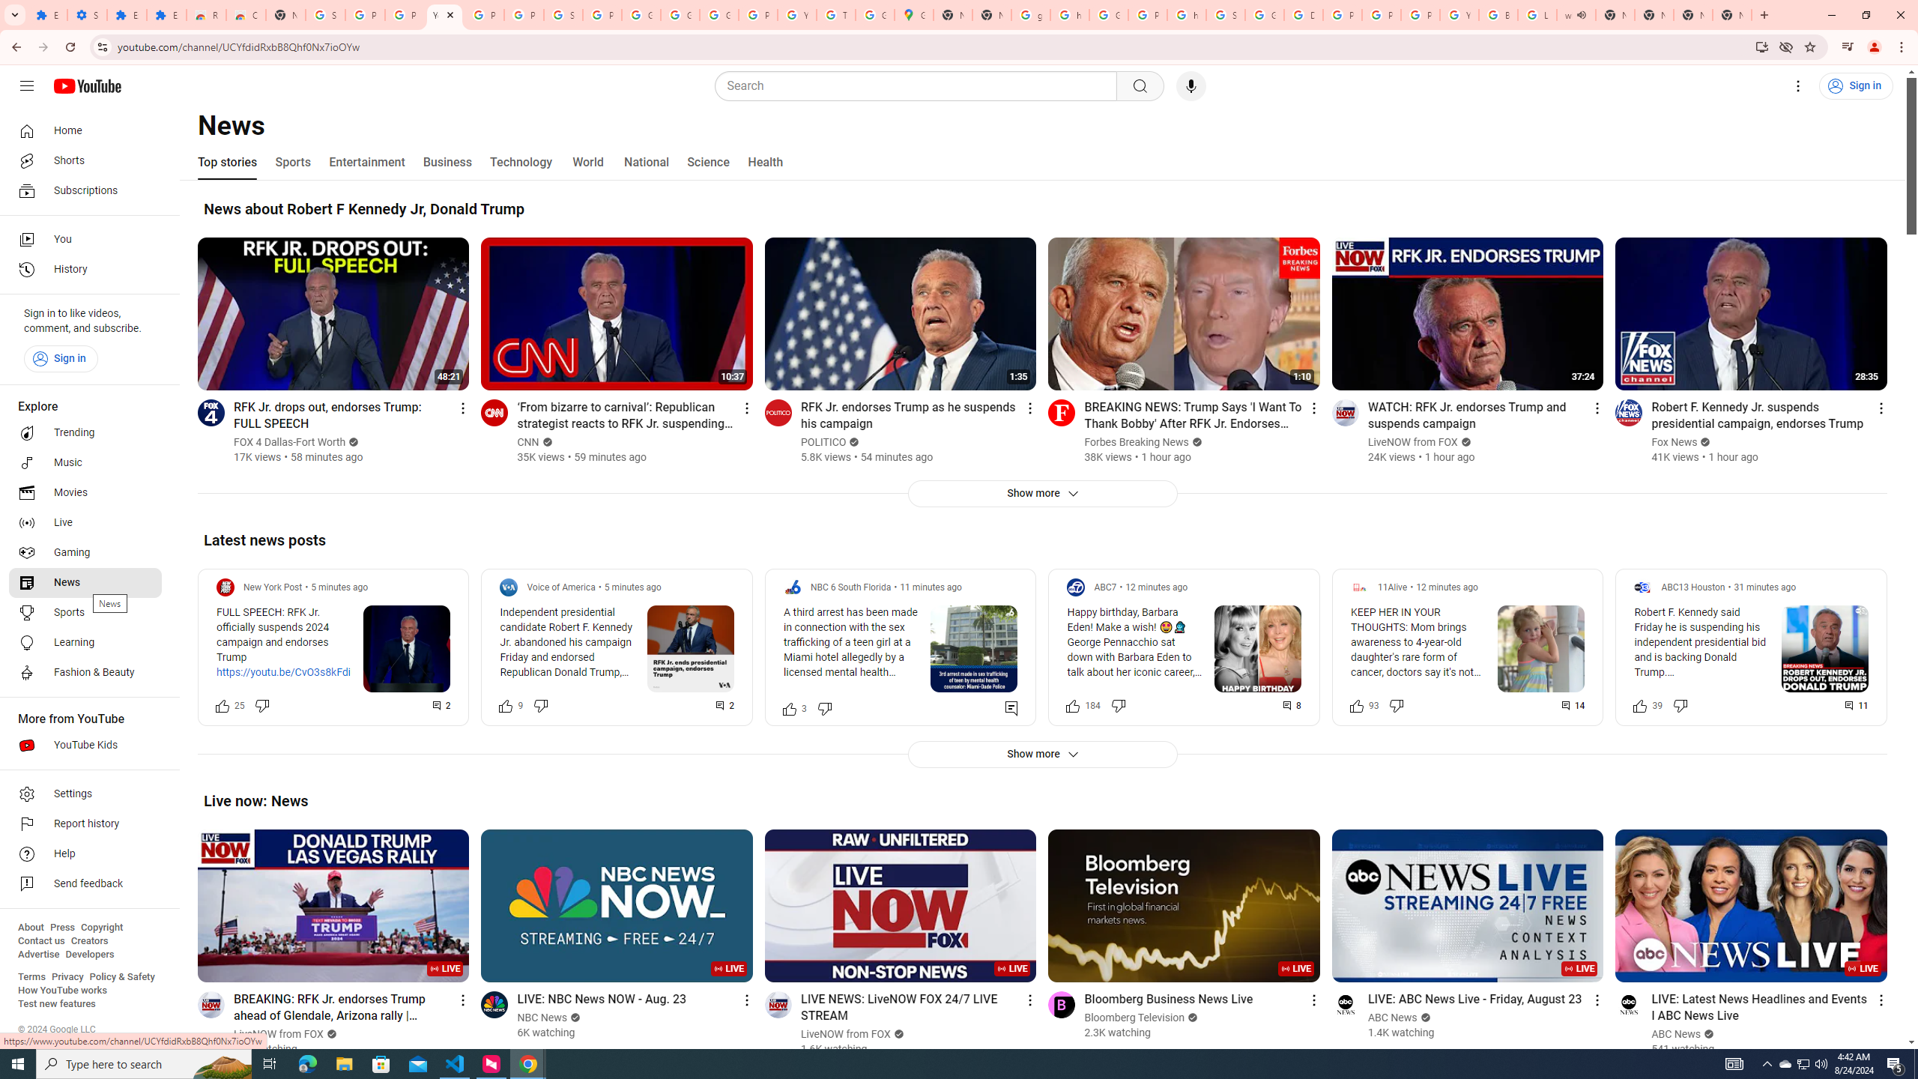 The width and height of the screenshot is (1918, 1079). Describe the element at coordinates (641, 15) in the screenshot. I see `Google Account` at that location.